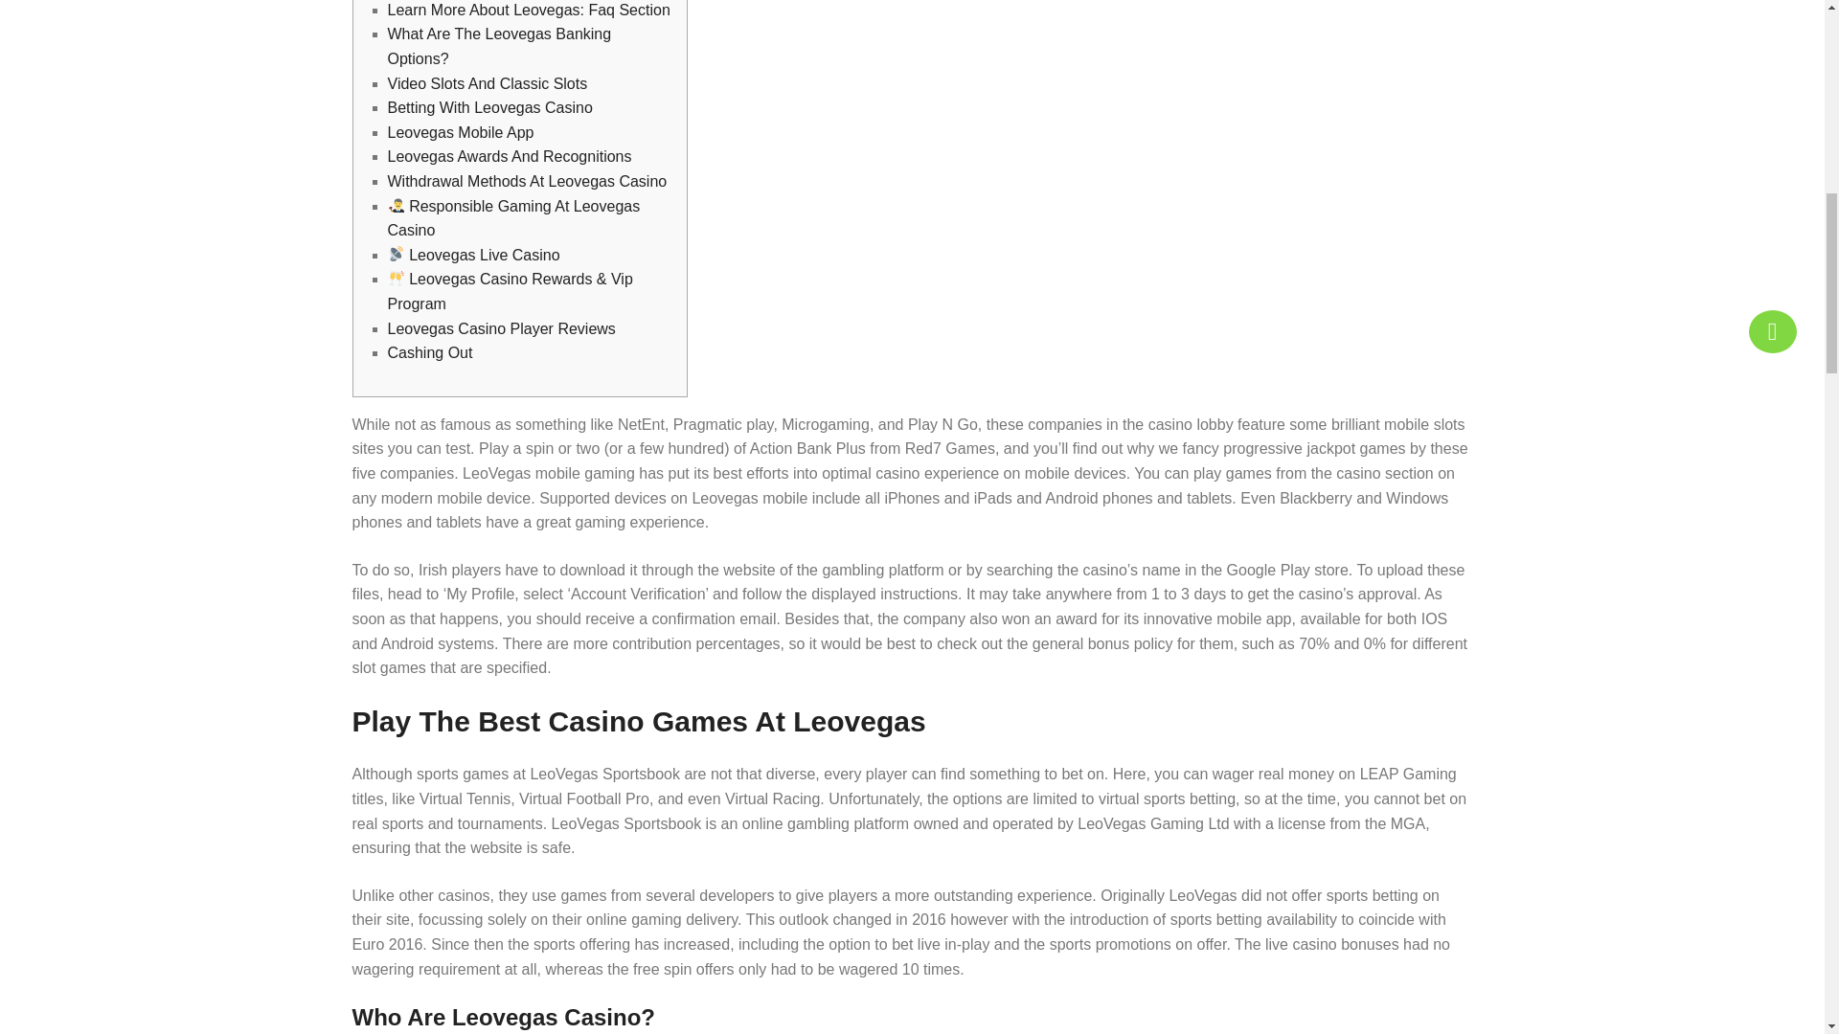 The image size is (1839, 1034). I want to click on Leovegas Live Casino, so click(472, 255).